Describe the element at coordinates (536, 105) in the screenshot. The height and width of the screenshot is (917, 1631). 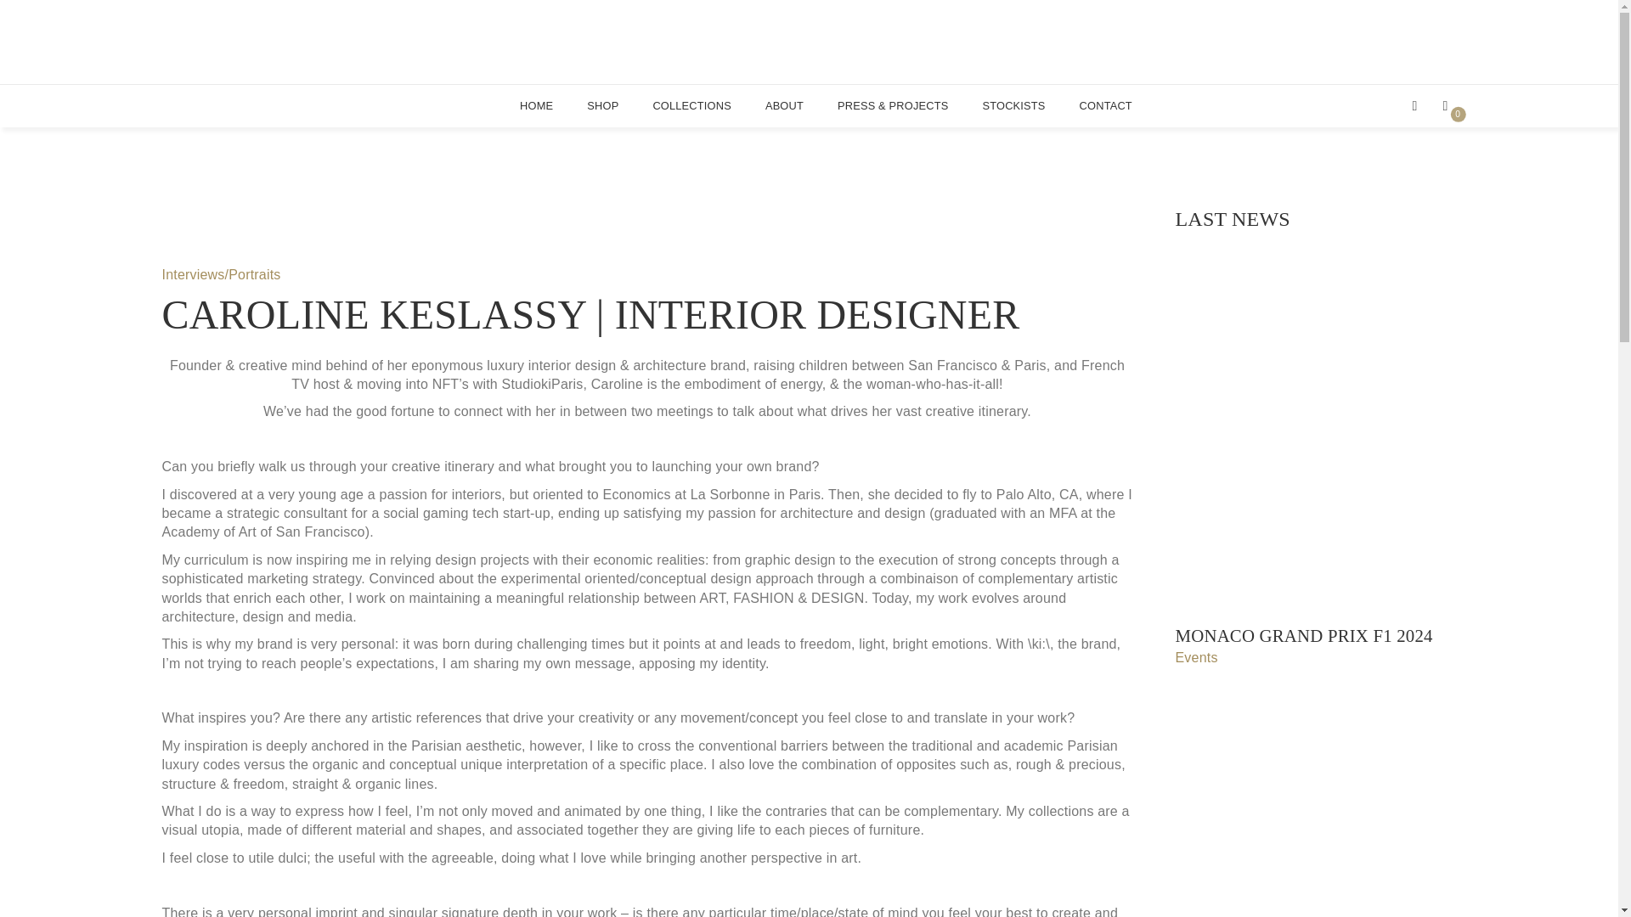
I see `STOCKISTS` at that location.